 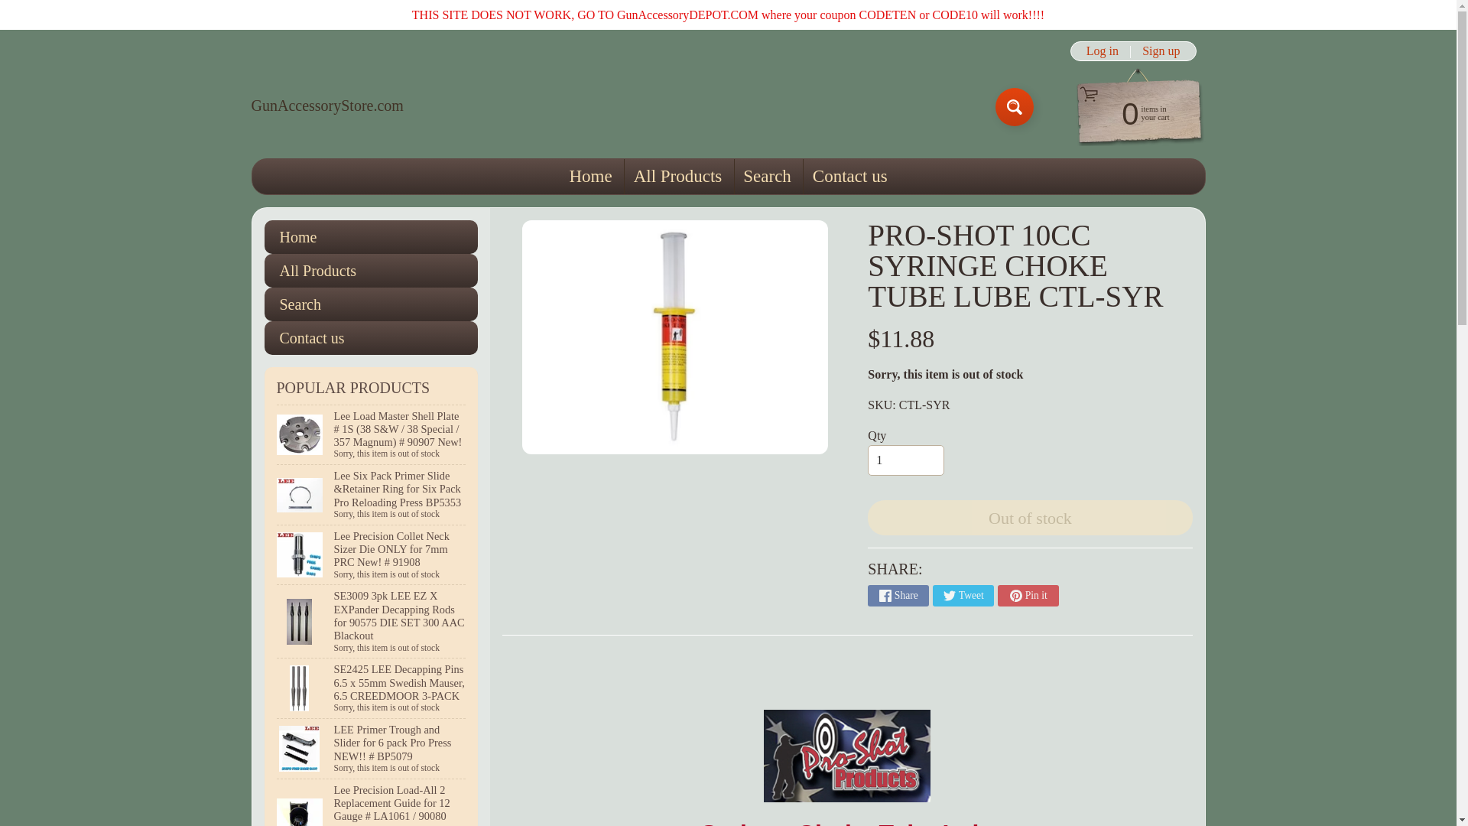 What do you see at coordinates (1161, 50) in the screenshot?
I see `Contact us` at bounding box center [1161, 50].